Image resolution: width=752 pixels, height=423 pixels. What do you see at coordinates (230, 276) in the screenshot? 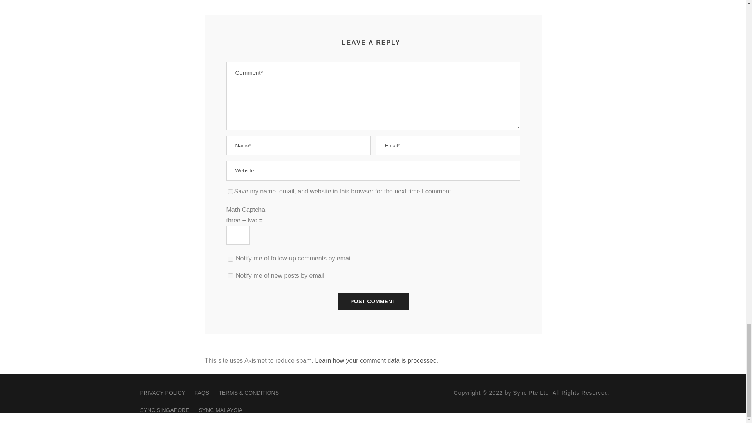
I see `subscribe` at bounding box center [230, 276].